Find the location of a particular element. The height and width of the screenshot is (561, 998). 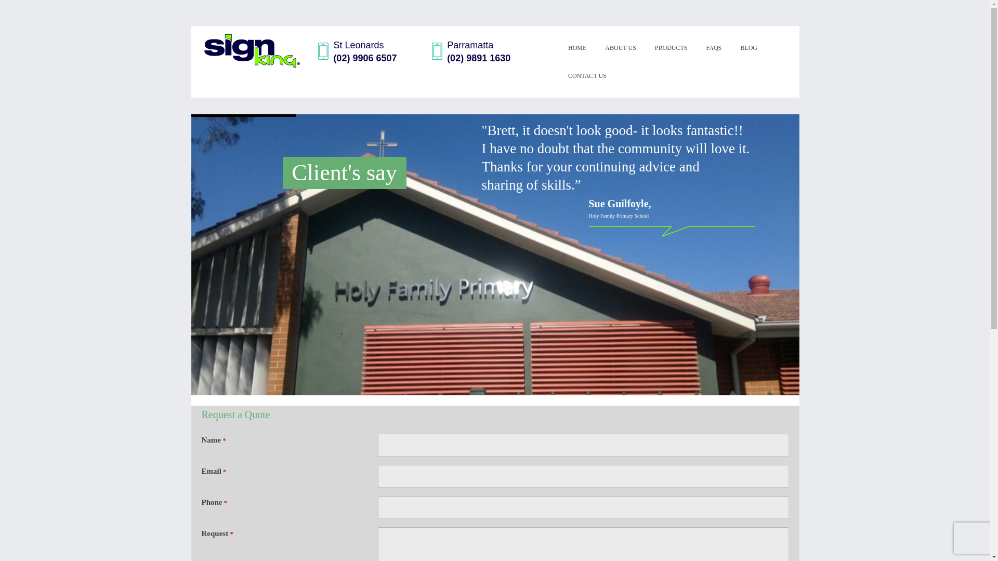

HOME is located at coordinates (577, 47).